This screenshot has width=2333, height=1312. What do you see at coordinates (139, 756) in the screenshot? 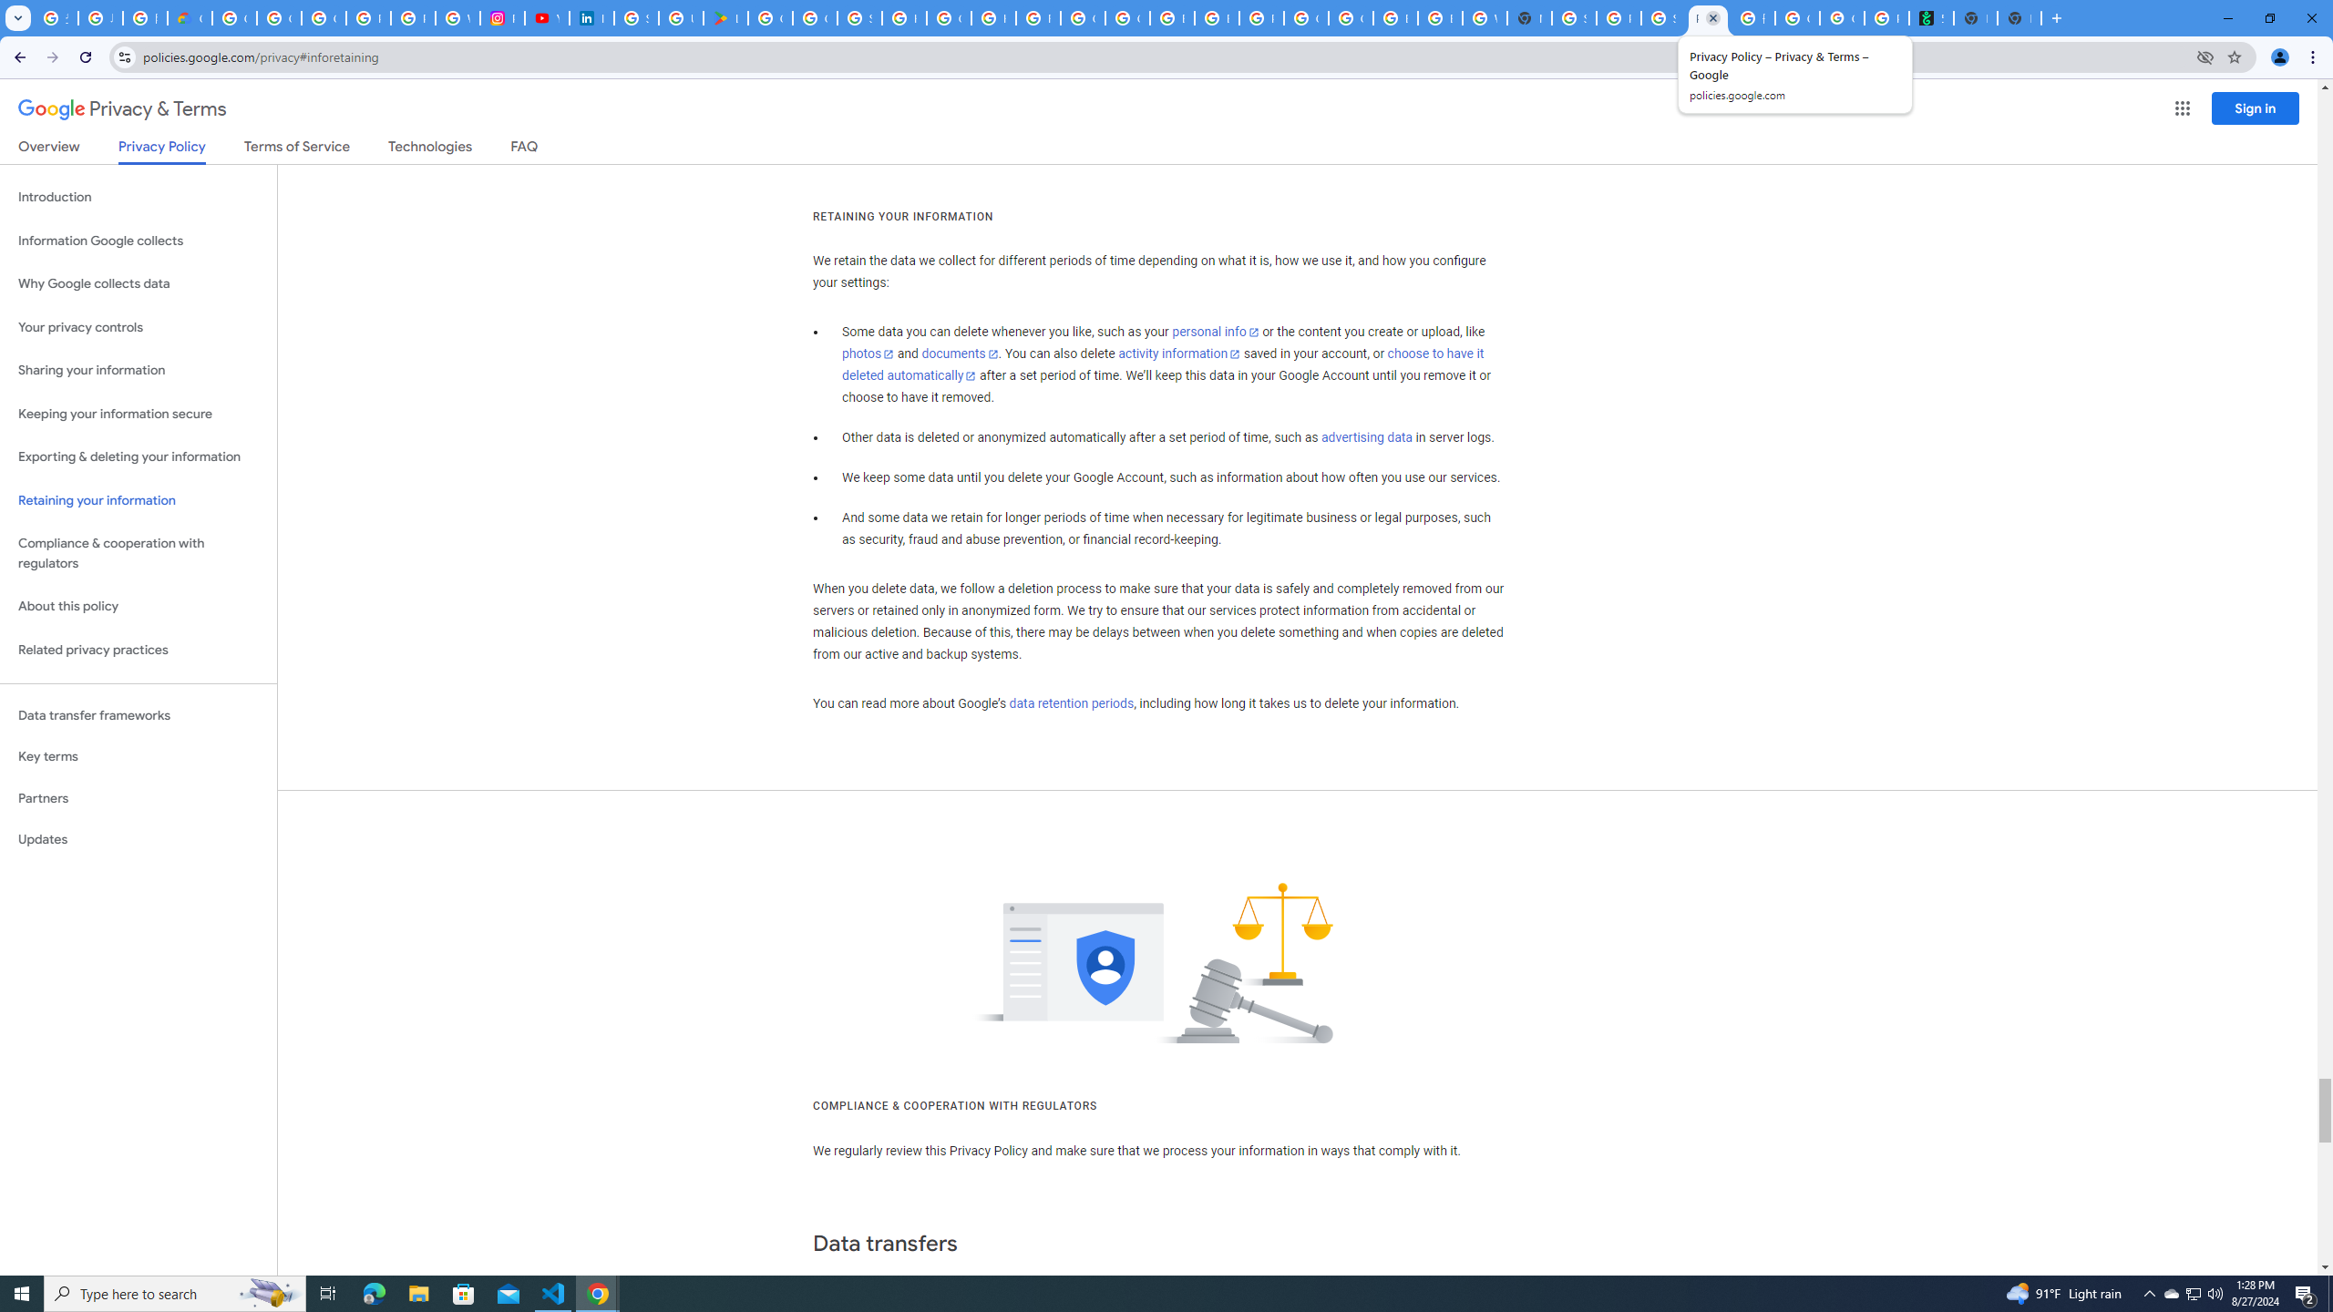
I see `Key terms` at bounding box center [139, 756].